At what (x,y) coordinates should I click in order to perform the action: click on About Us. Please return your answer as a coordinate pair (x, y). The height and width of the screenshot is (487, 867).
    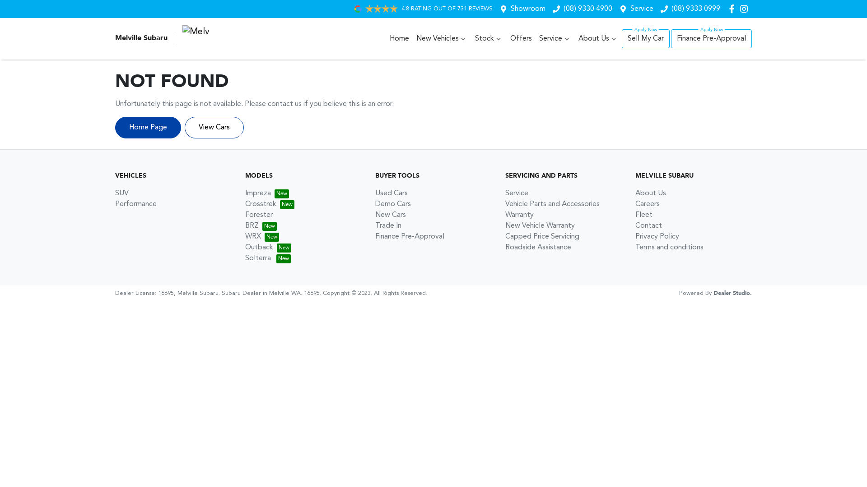
    Looking at the image, I should click on (651, 193).